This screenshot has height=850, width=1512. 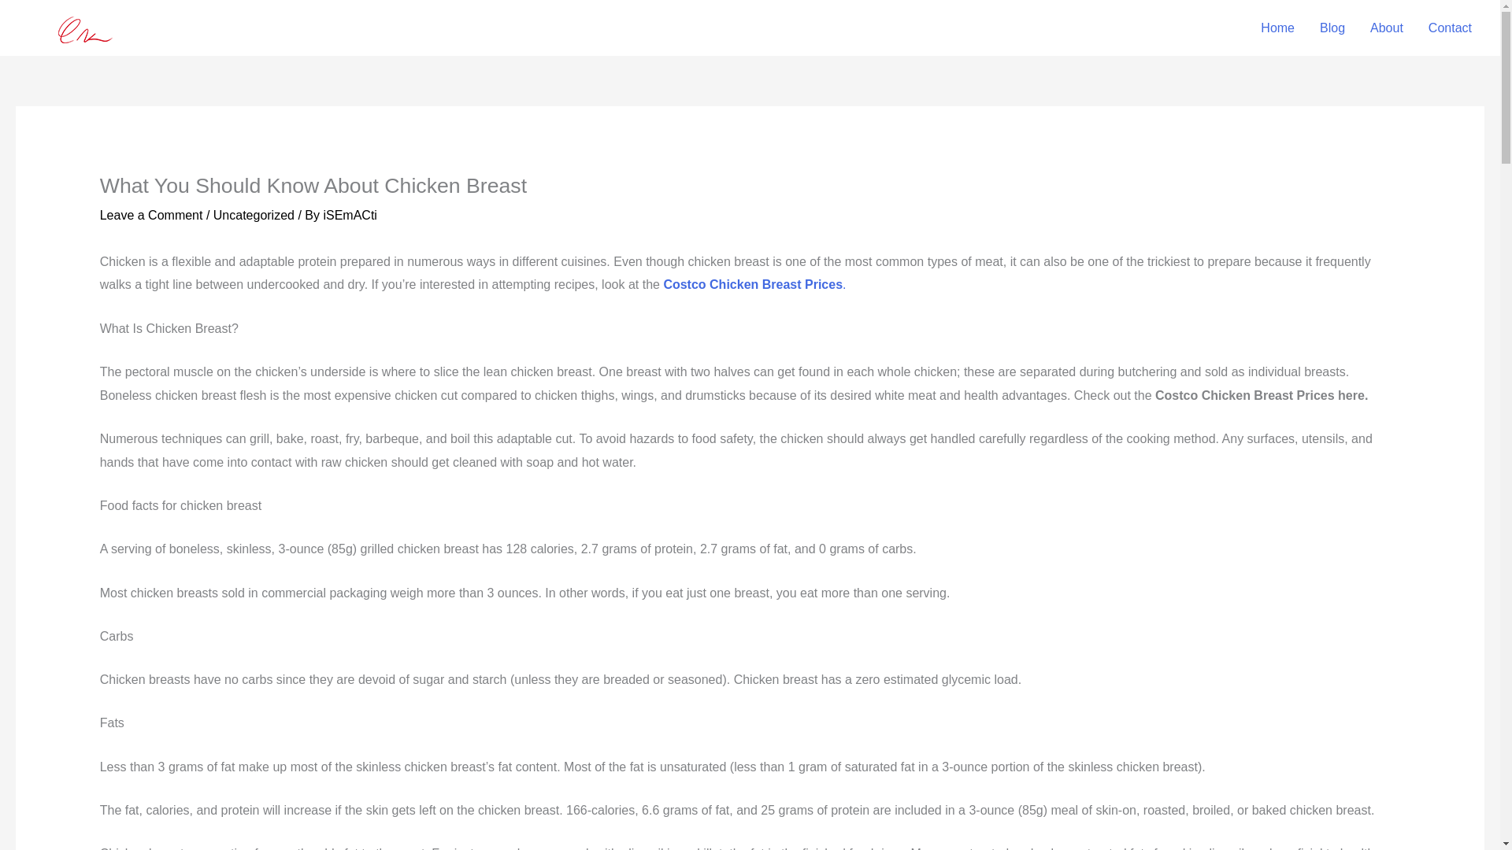 What do you see at coordinates (1386, 28) in the screenshot?
I see `About` at bounding box center [1386, 28].